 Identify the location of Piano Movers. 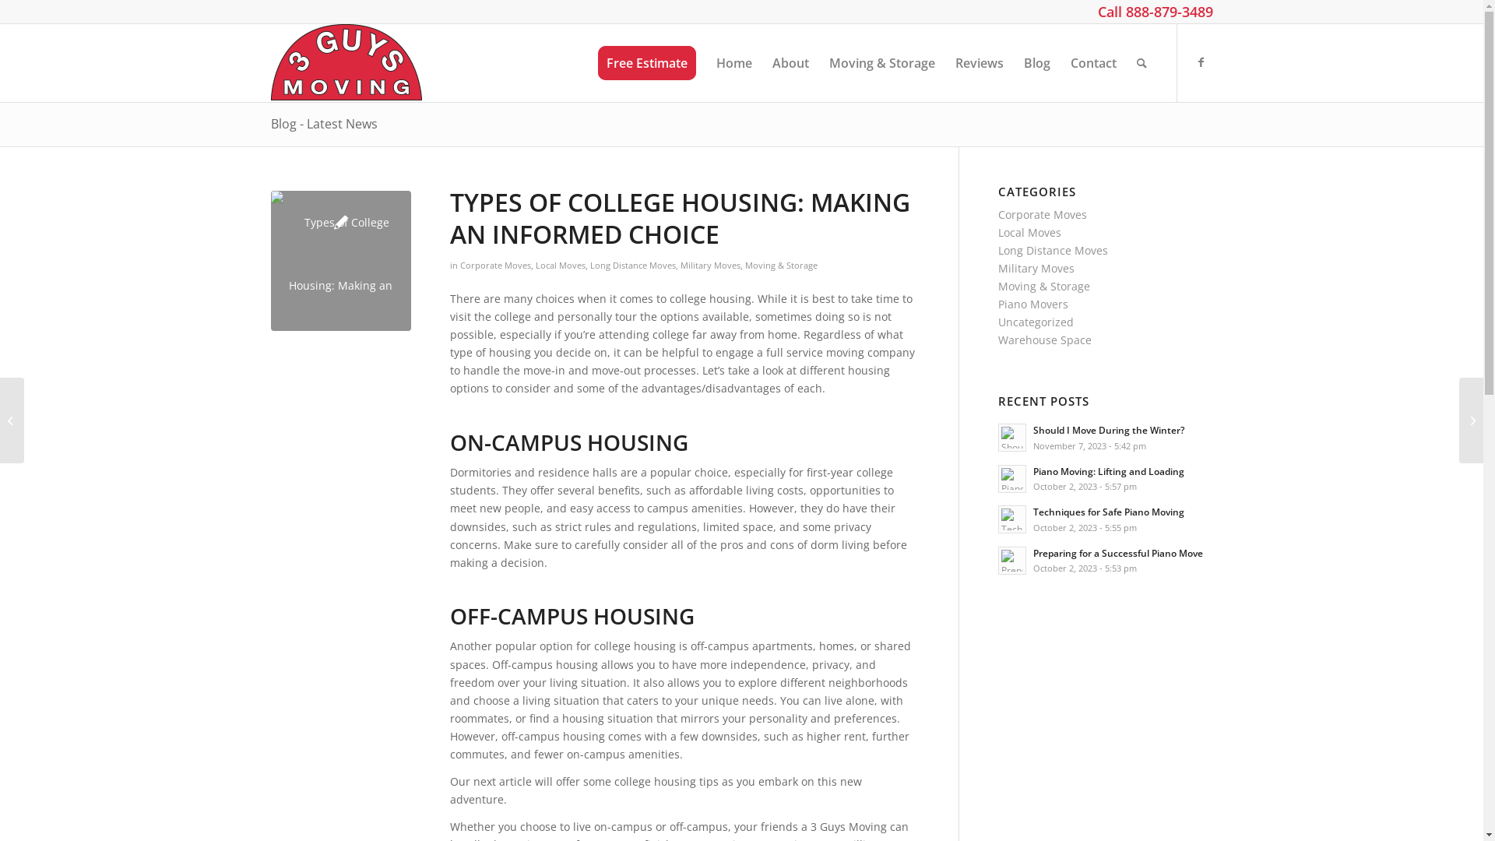
(1033, 304).